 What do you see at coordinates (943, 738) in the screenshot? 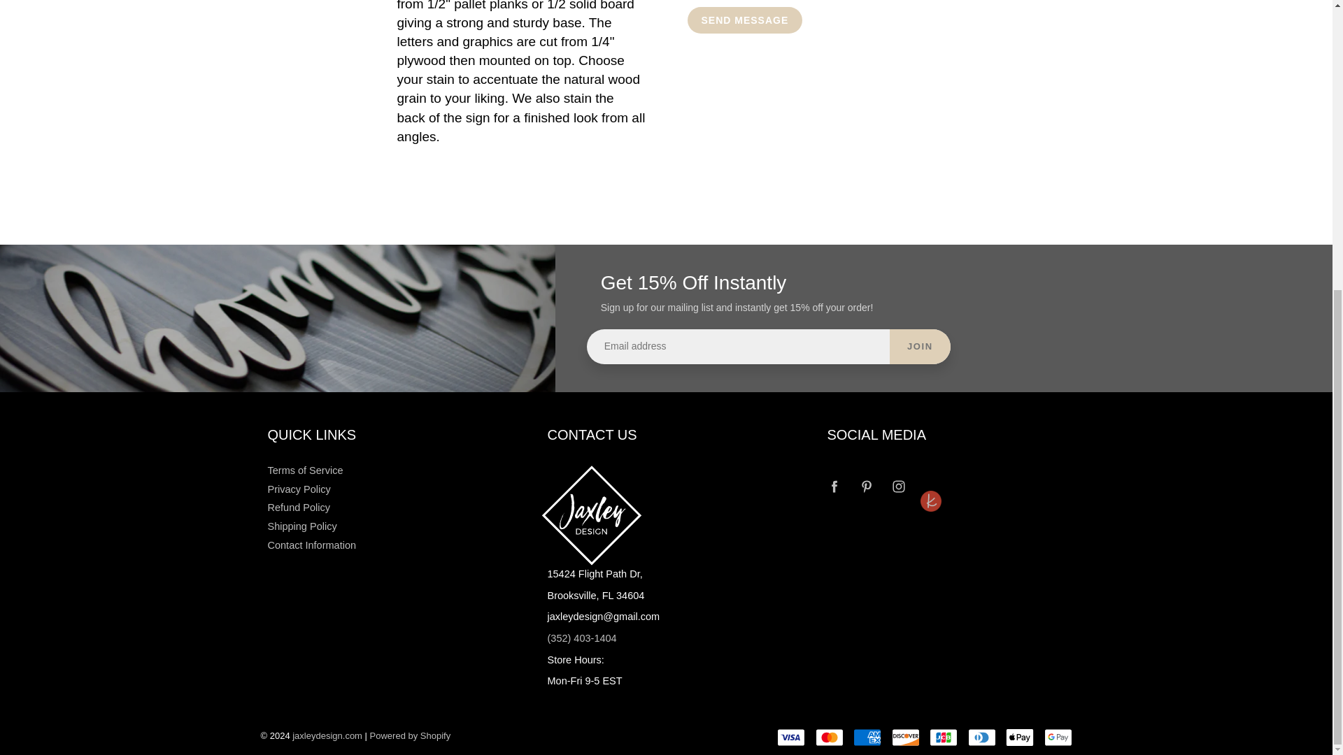
I see `JCB` at bounding box center [943, 738].